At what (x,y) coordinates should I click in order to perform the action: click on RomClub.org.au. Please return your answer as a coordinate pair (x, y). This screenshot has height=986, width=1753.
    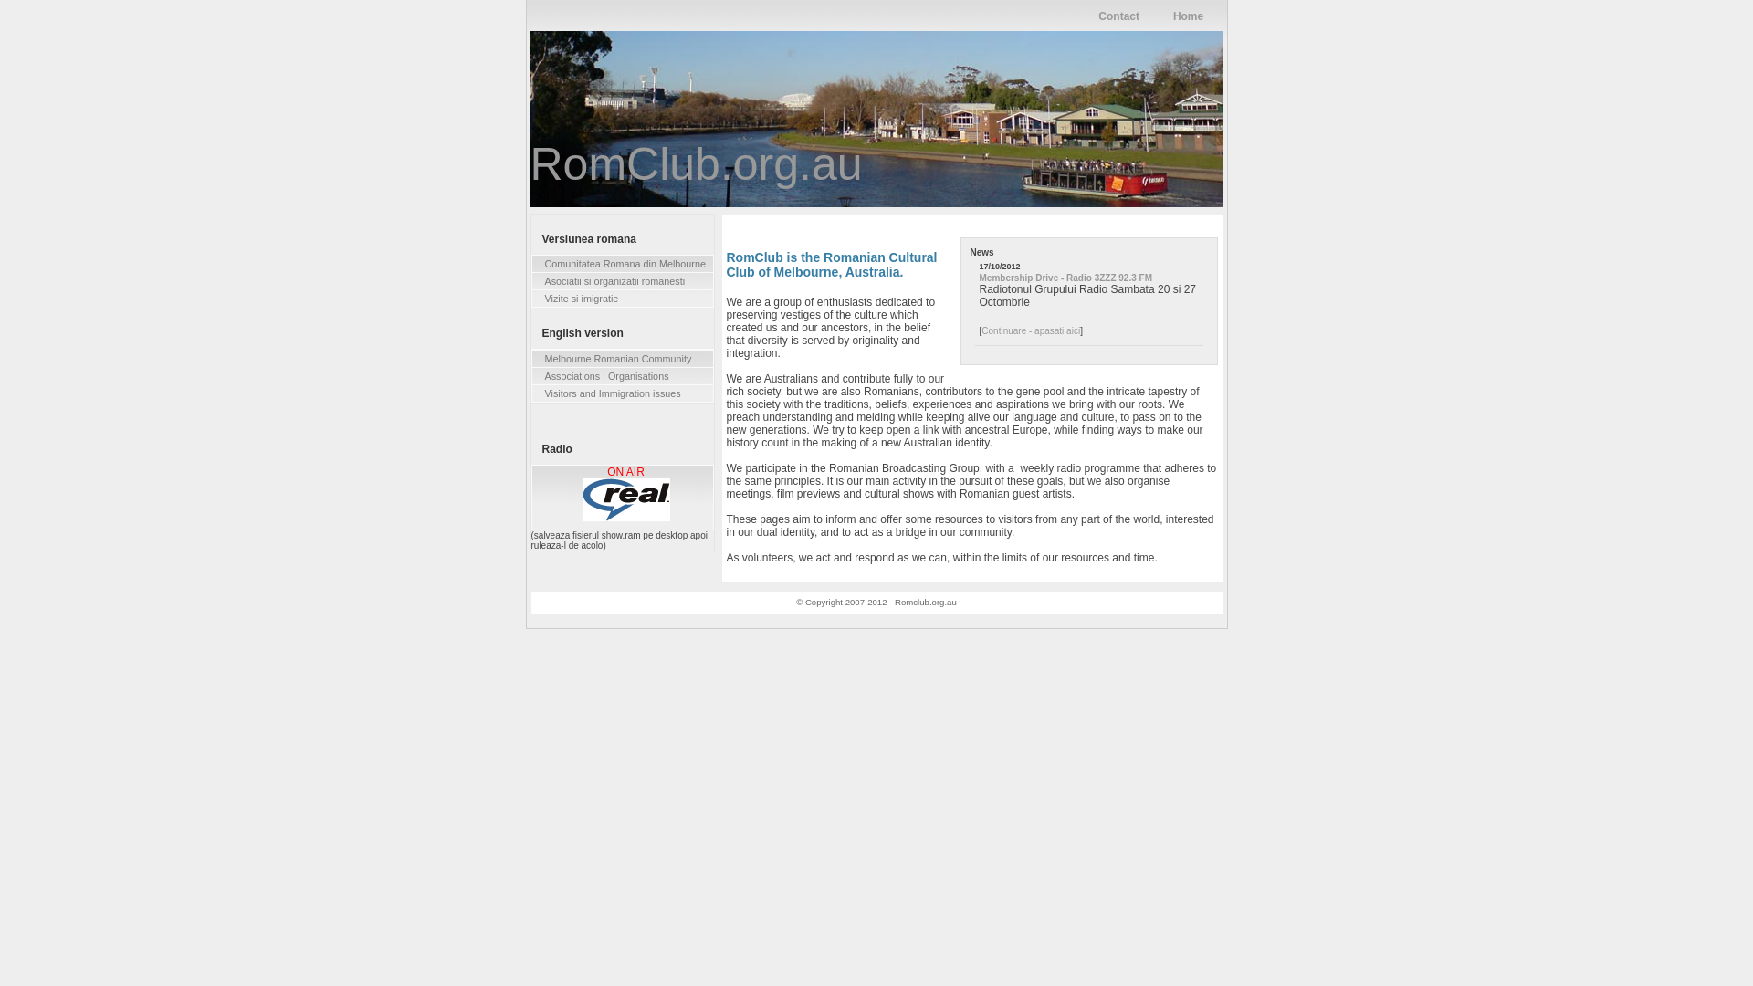
    Looking at the image, I should click on (696, 164).